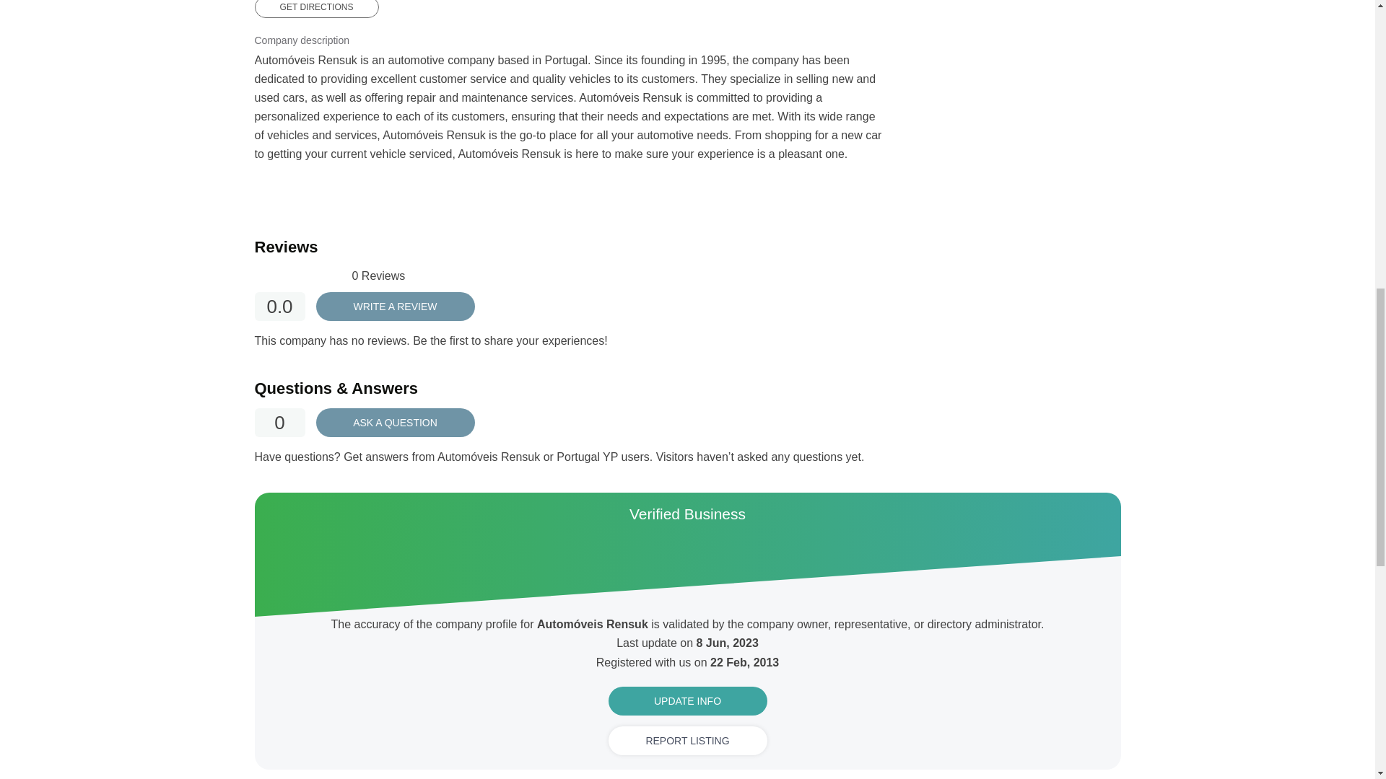  Describe the element at coordinates (1011, 16) in the screenshot. I see `Advertisement` at that location.